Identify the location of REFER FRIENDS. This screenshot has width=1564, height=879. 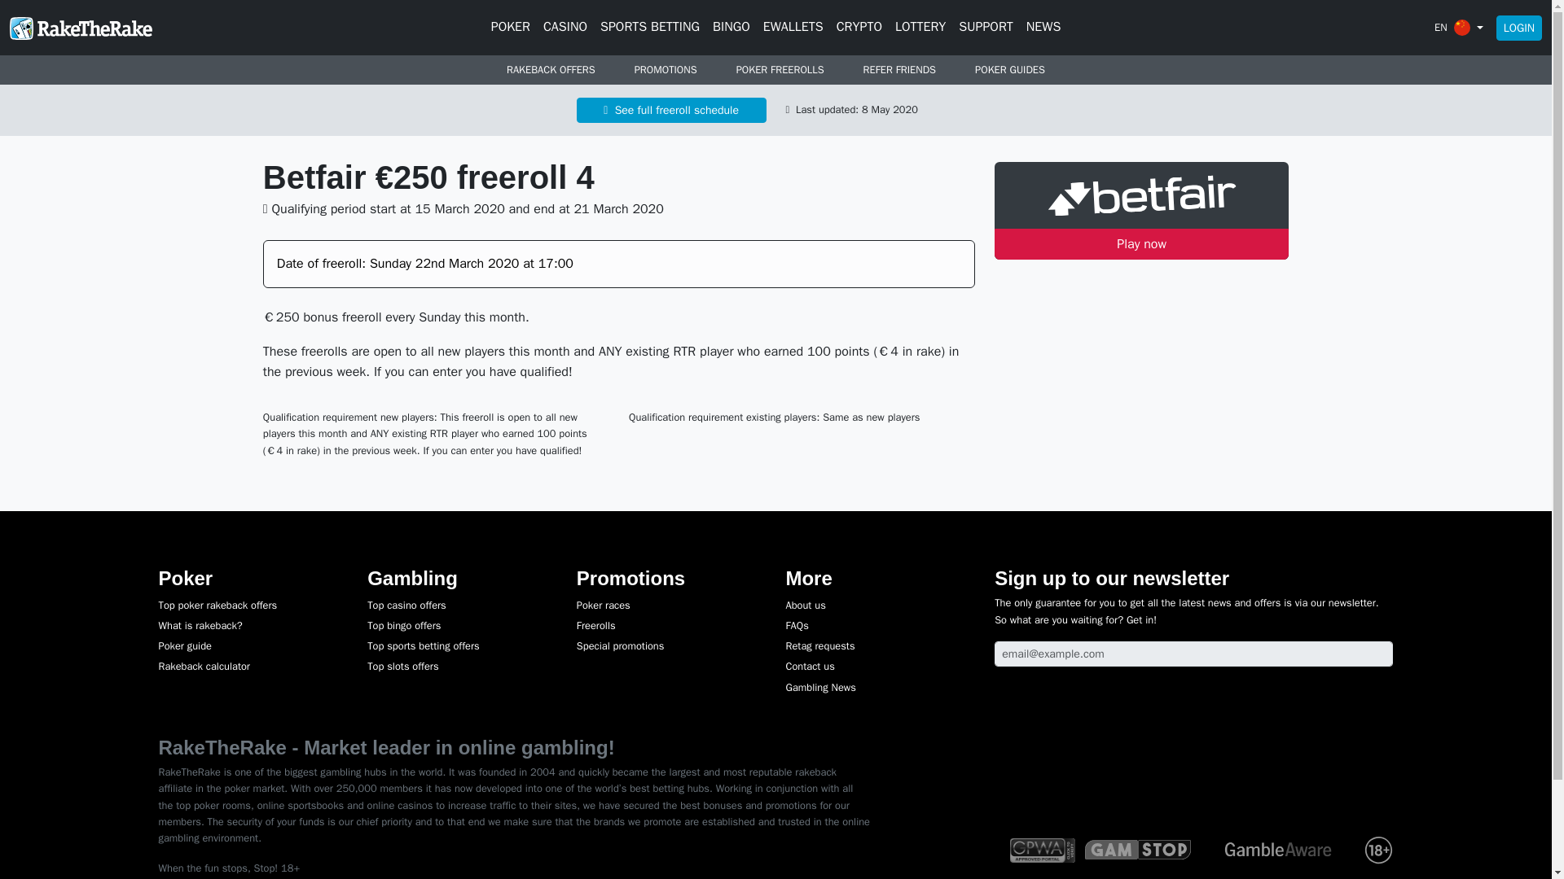
(899, 70).